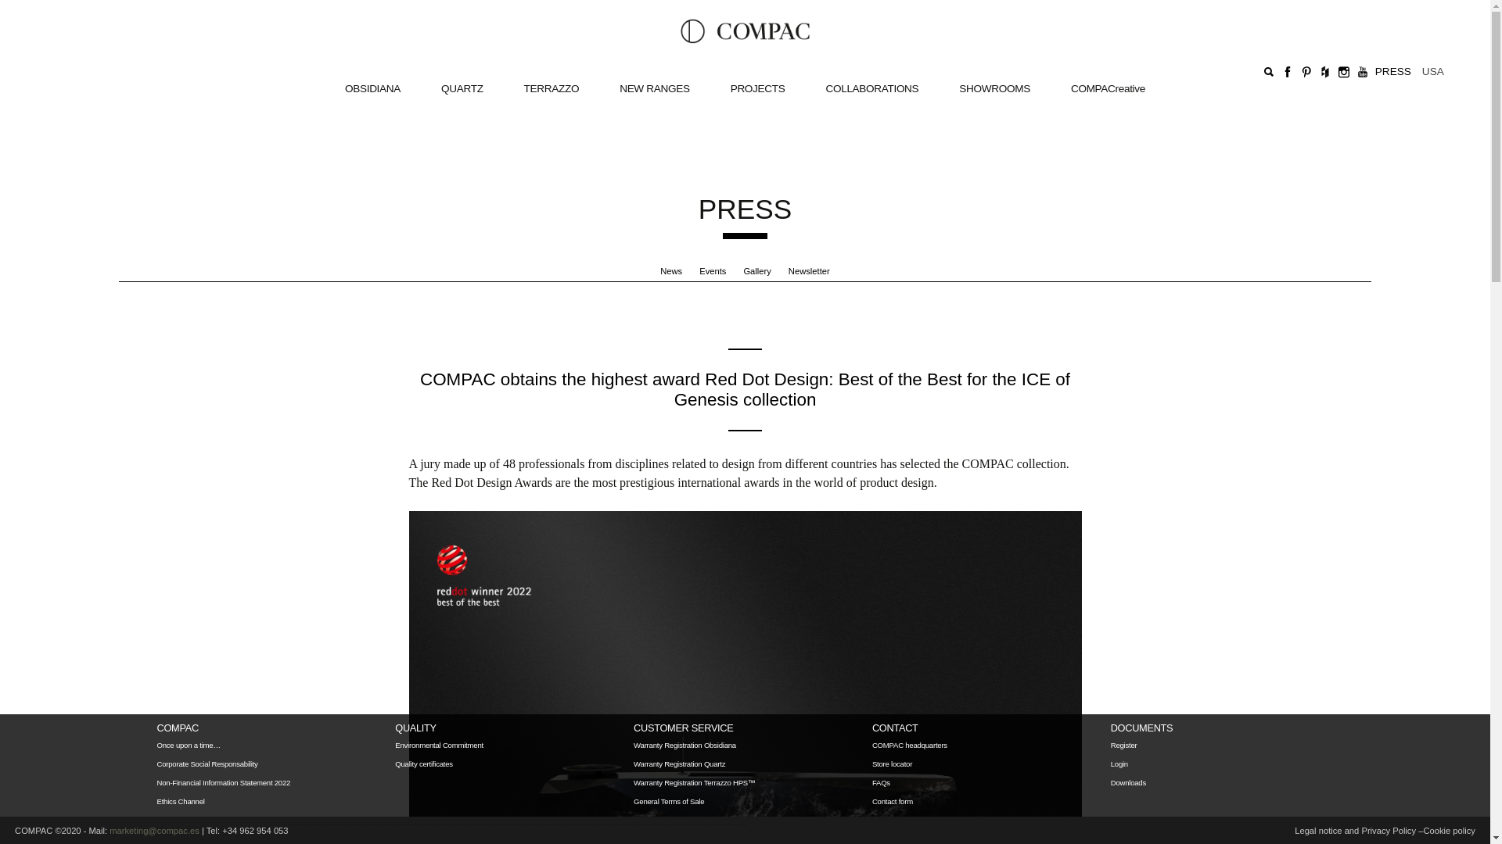 This screenshot has width=1502, height=844. I want to click on Houzz, so click(1324, 72).